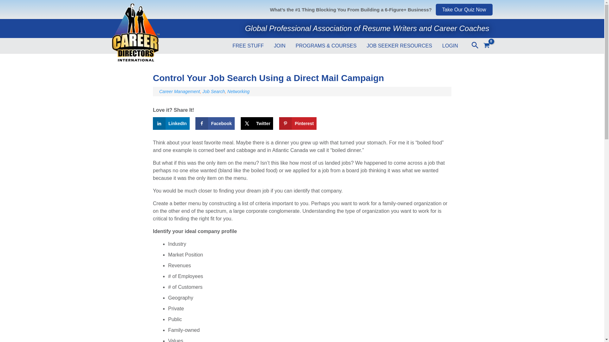  What do you see at coordinates (171, 123) in the screenshot?
I see `Share on LinkedIn` at bounding box center [171, 123].